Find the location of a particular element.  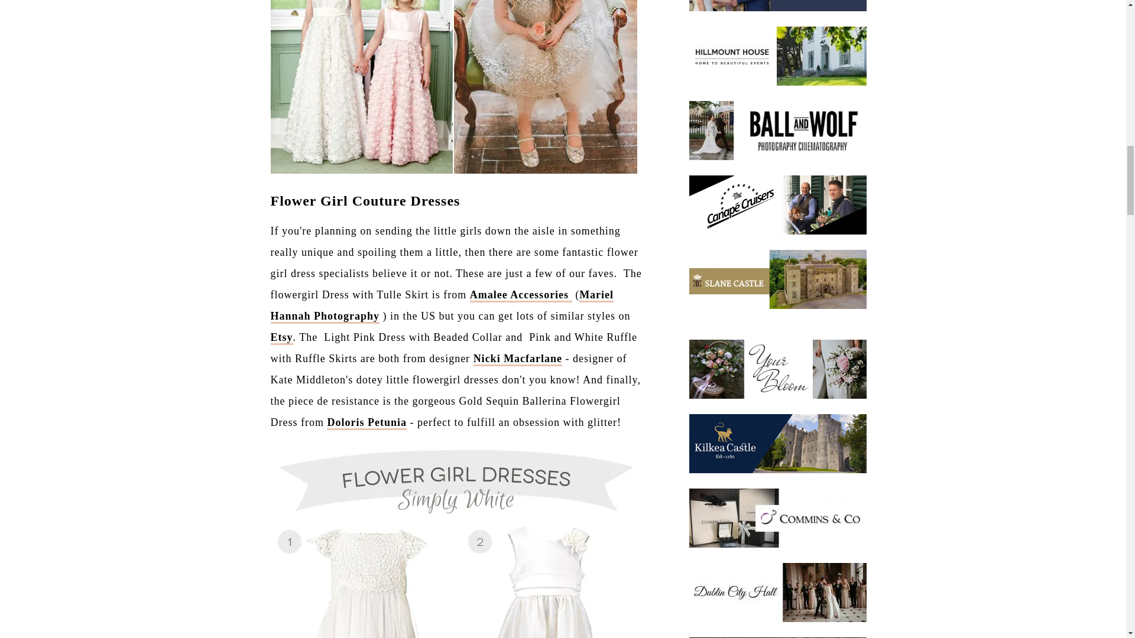

mariel hannah photography is located at coordinates (442, 306).